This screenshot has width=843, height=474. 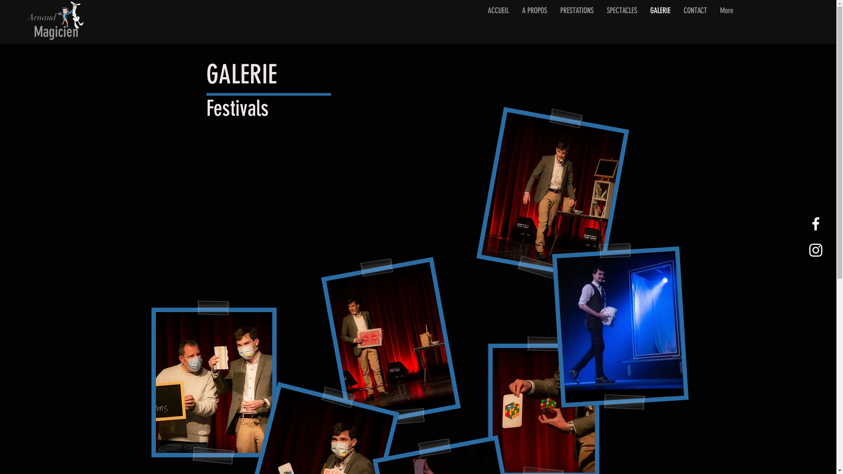 I want to click on SPECTACLES, so click(x=622, y=23).